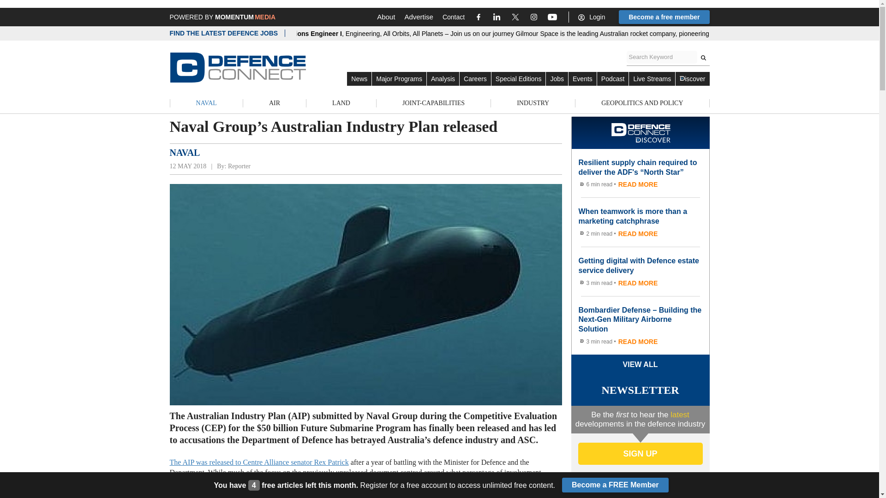 Image resolution: width=886 pixels, height=498 pixels. Describe the element at coordinates (640, 454) in the screenshot. I see `sign up` at that location.